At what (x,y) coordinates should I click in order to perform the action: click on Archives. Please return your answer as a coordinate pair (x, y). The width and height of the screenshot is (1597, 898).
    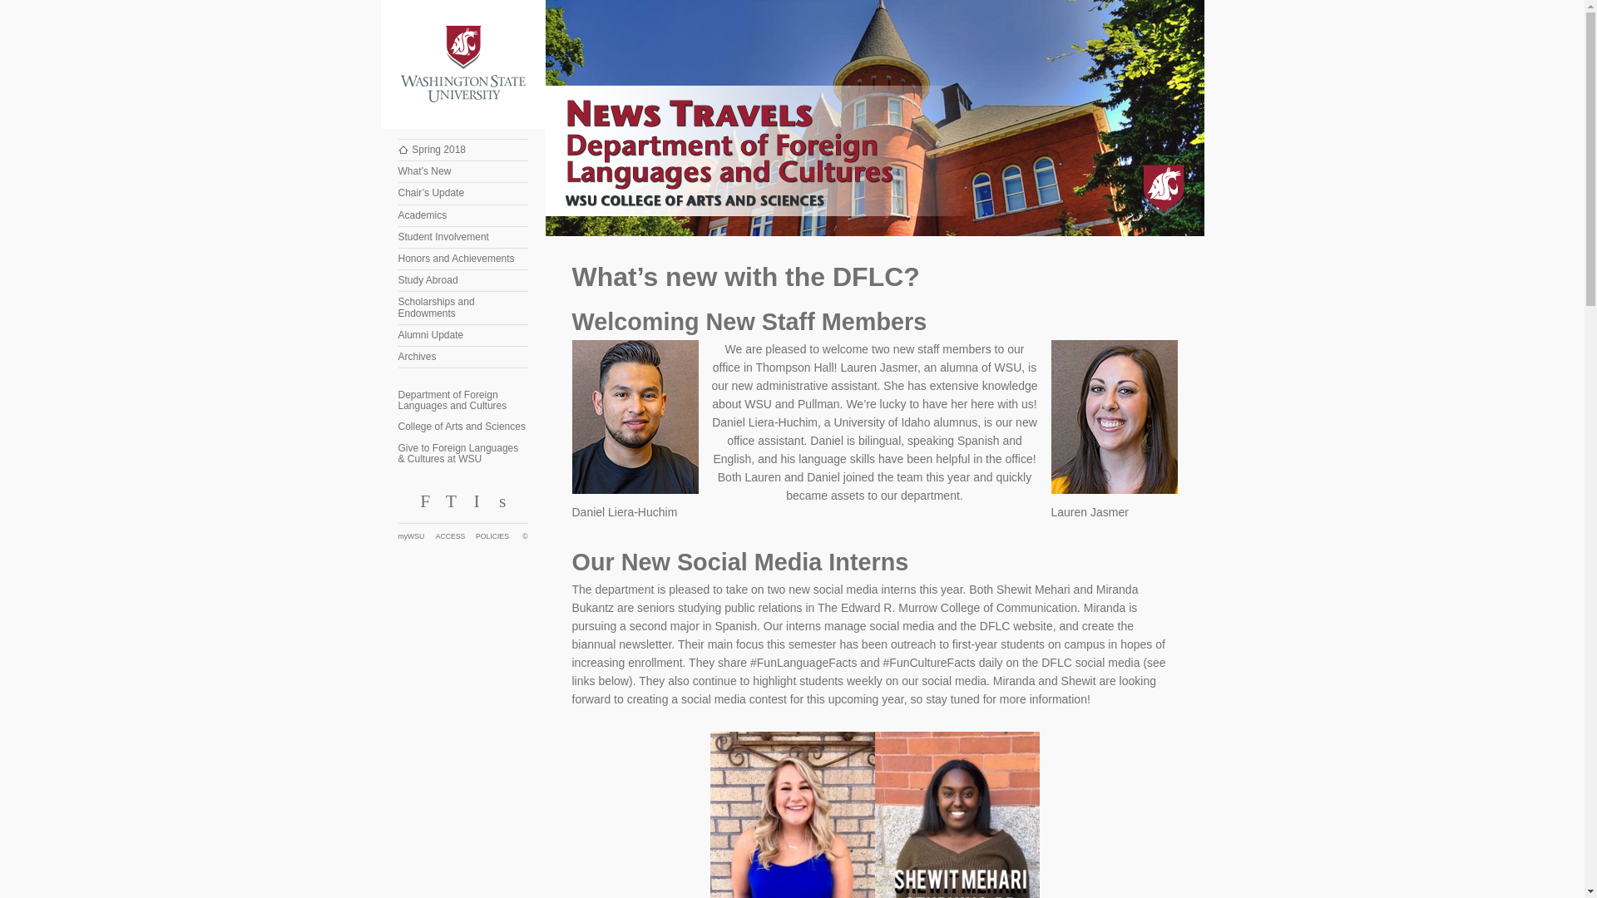
    Looking at the image, I should click on (462, 356).